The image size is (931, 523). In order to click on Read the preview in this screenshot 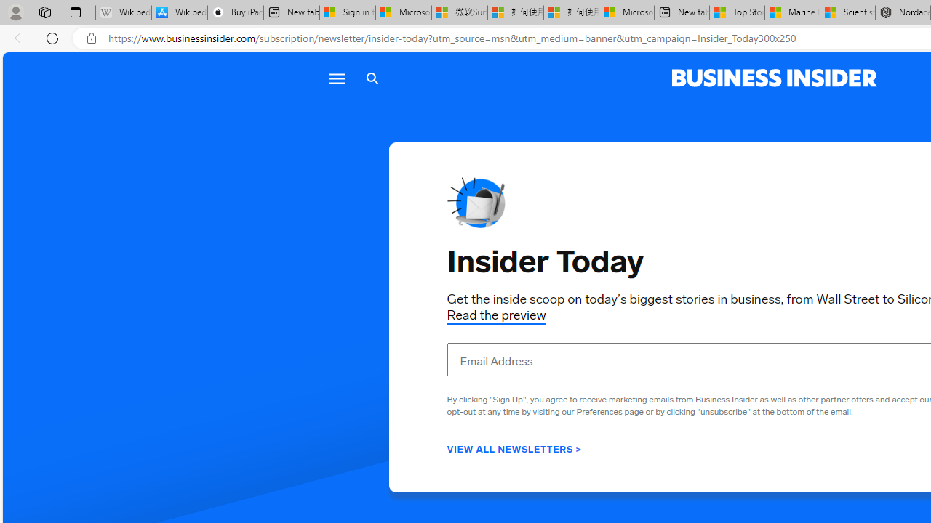, I will do `click(496, 315)`.